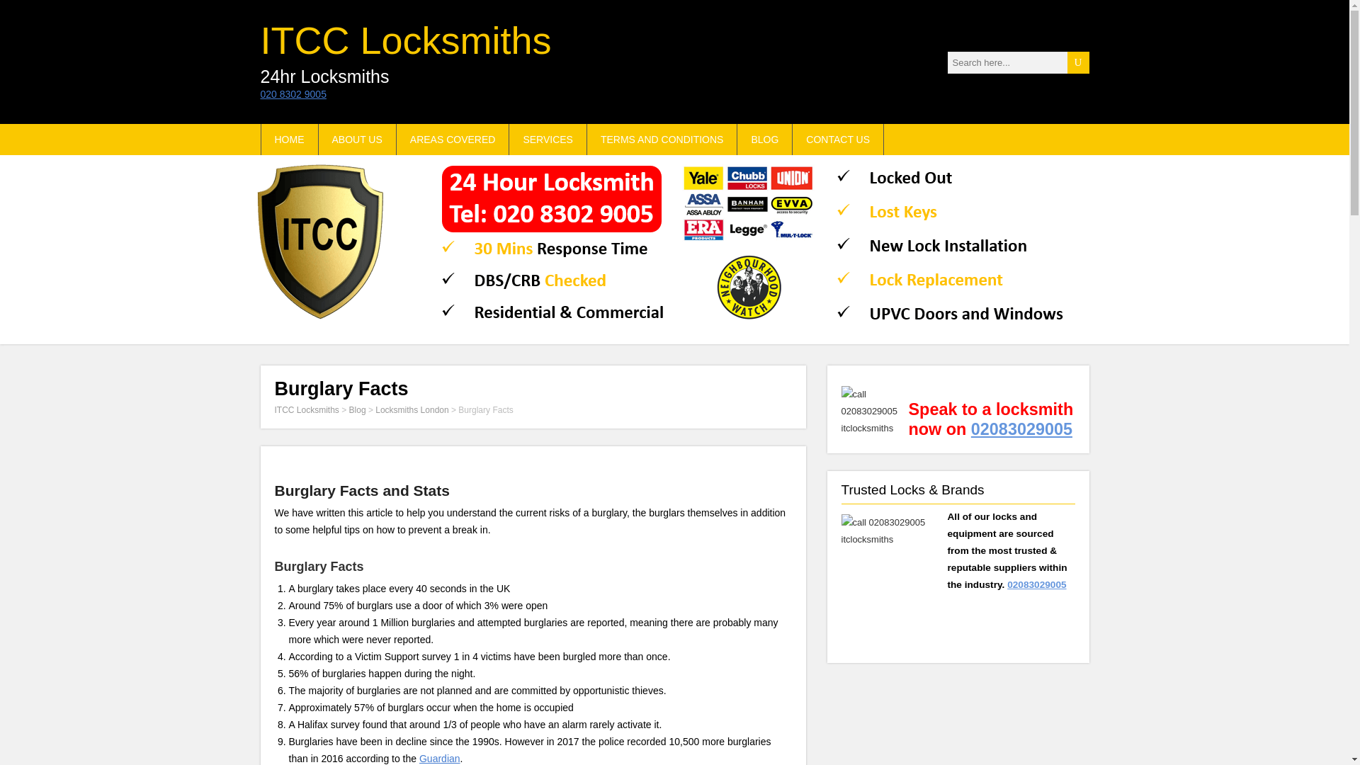  What do you see at coordinates (662, 139) in the screenshot?
I see `TERMS AND CONDITIONS` at bounding box center [662, 139].